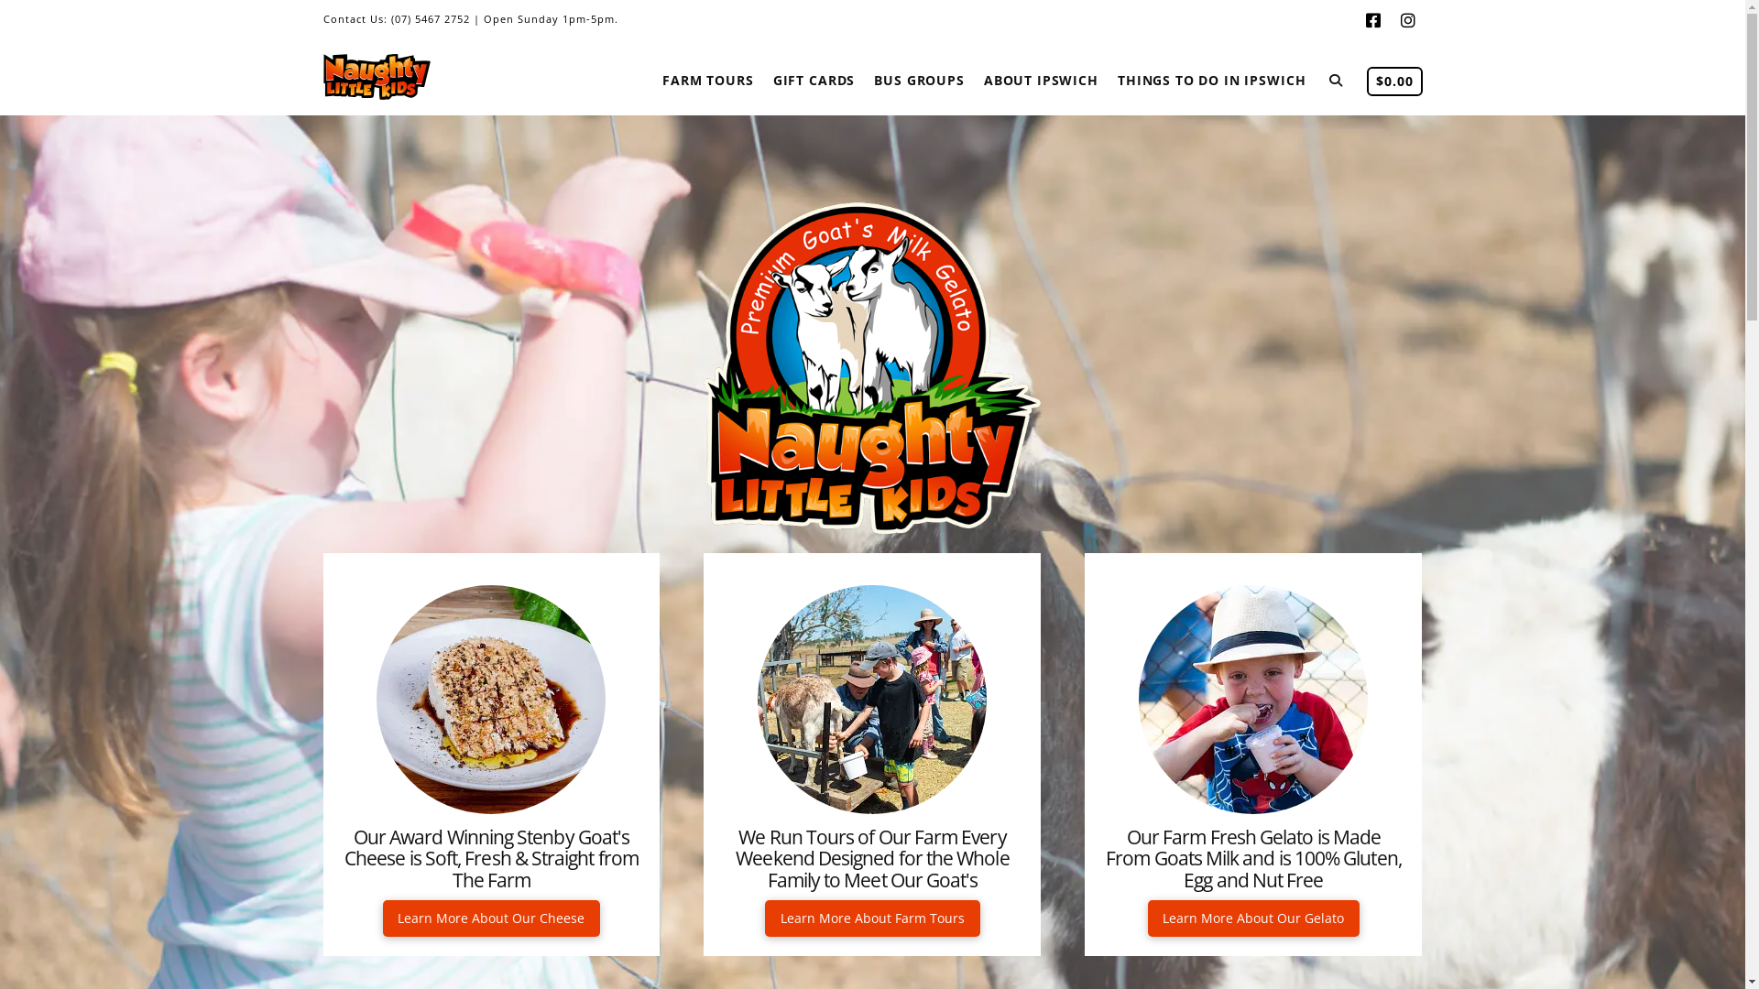 The width and height of the screenshot is (1759, 989). I want to click on FARM TOURS, so click(707, 79).